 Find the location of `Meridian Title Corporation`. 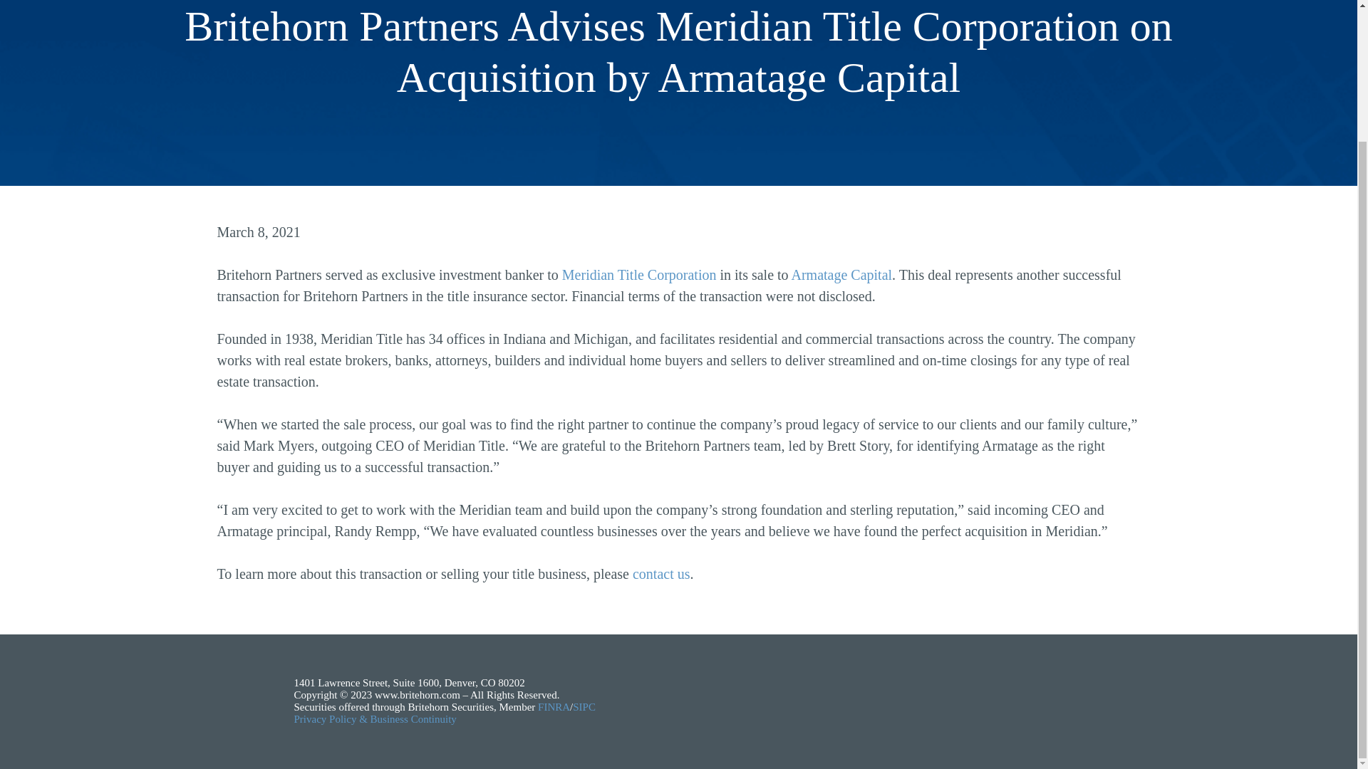

Meridian Title Corporation is located at coordinates (640, 275).